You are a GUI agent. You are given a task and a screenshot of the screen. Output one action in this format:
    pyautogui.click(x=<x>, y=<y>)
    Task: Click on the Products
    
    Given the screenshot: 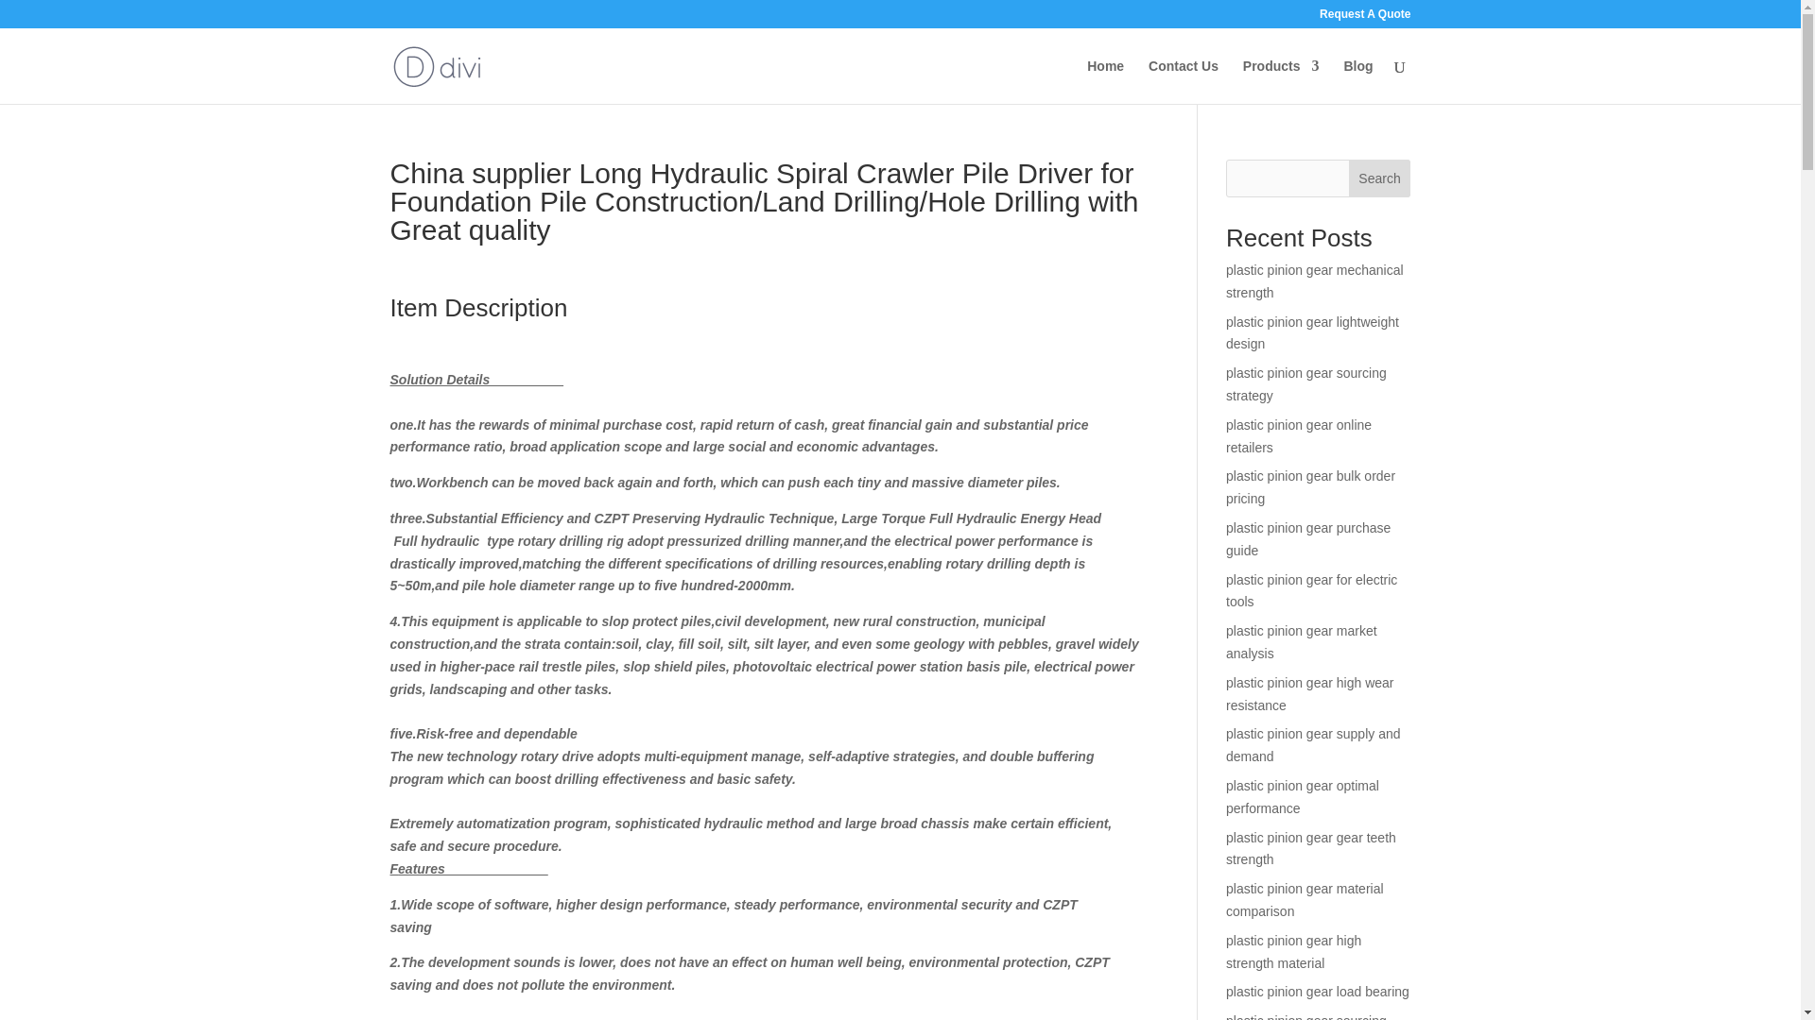 What is the action you would take?
    pyautogui.click(x=1281, y=81)
    